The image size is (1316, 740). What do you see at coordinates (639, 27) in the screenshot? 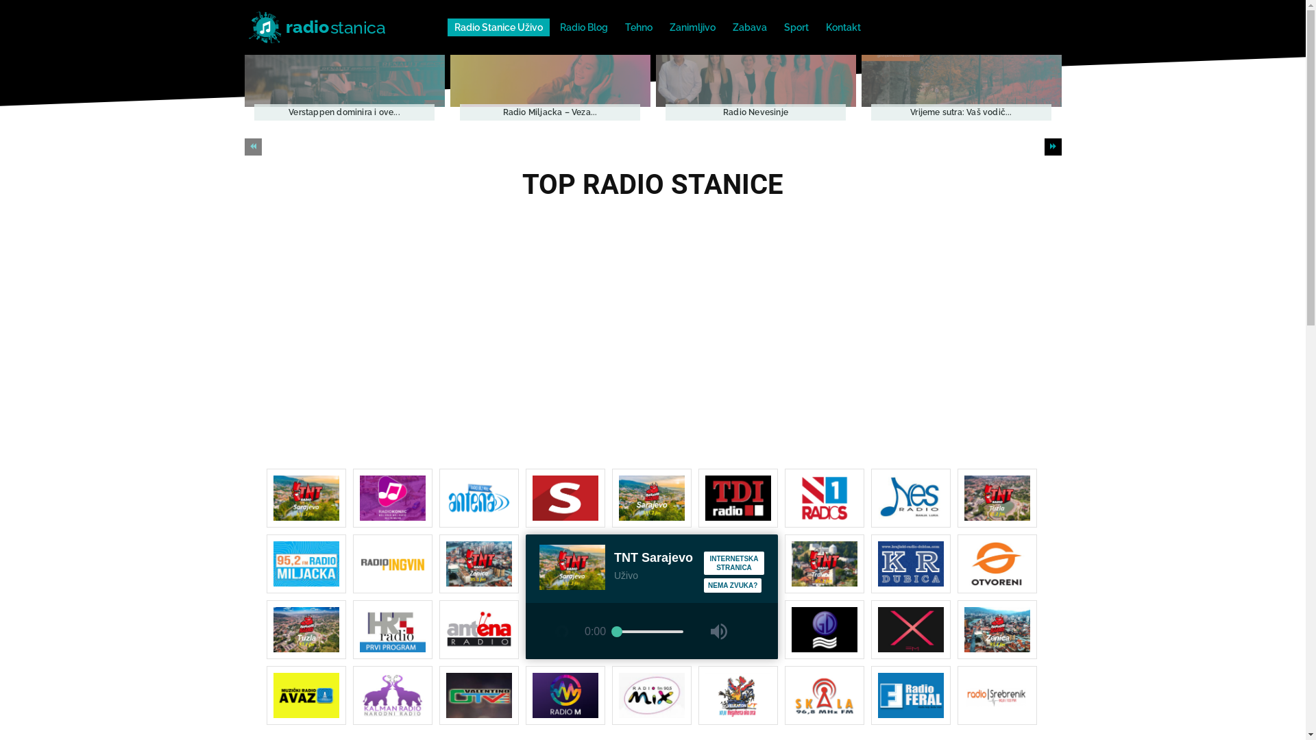
I see `Tehno` at bounding box center [639, 27].